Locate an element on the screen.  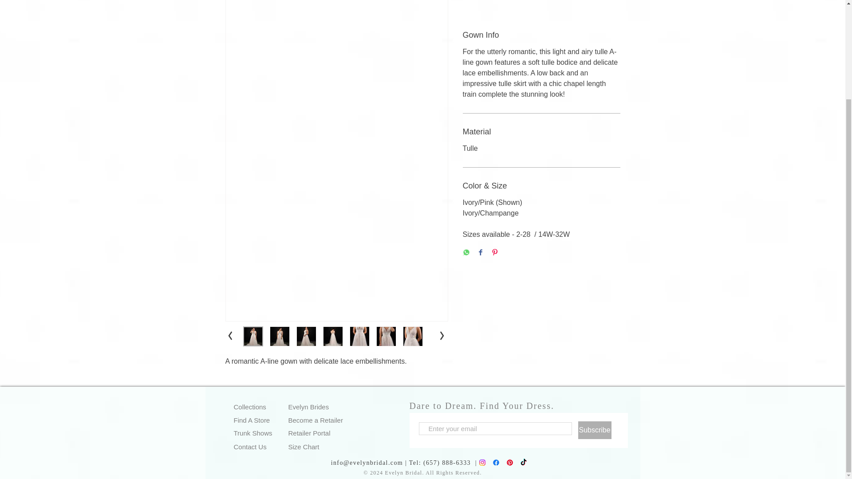
Become a Retailer is located at coordinates (319, 420).